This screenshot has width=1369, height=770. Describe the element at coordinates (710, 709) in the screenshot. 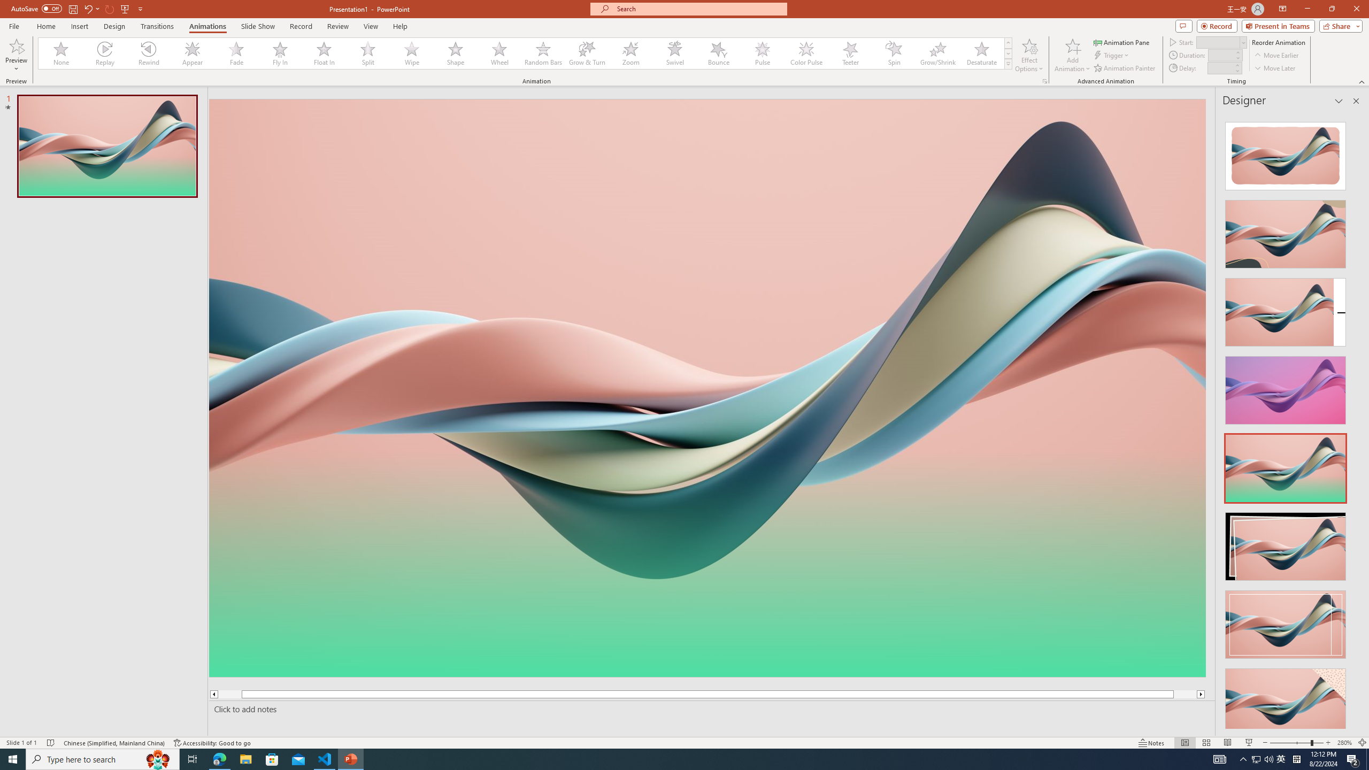

I see `Slide Notes` at that location.